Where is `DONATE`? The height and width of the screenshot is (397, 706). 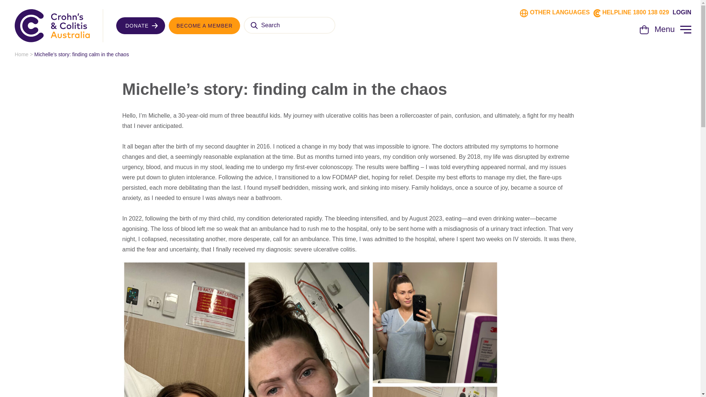 DONATE is located at coordinates (140, 26).